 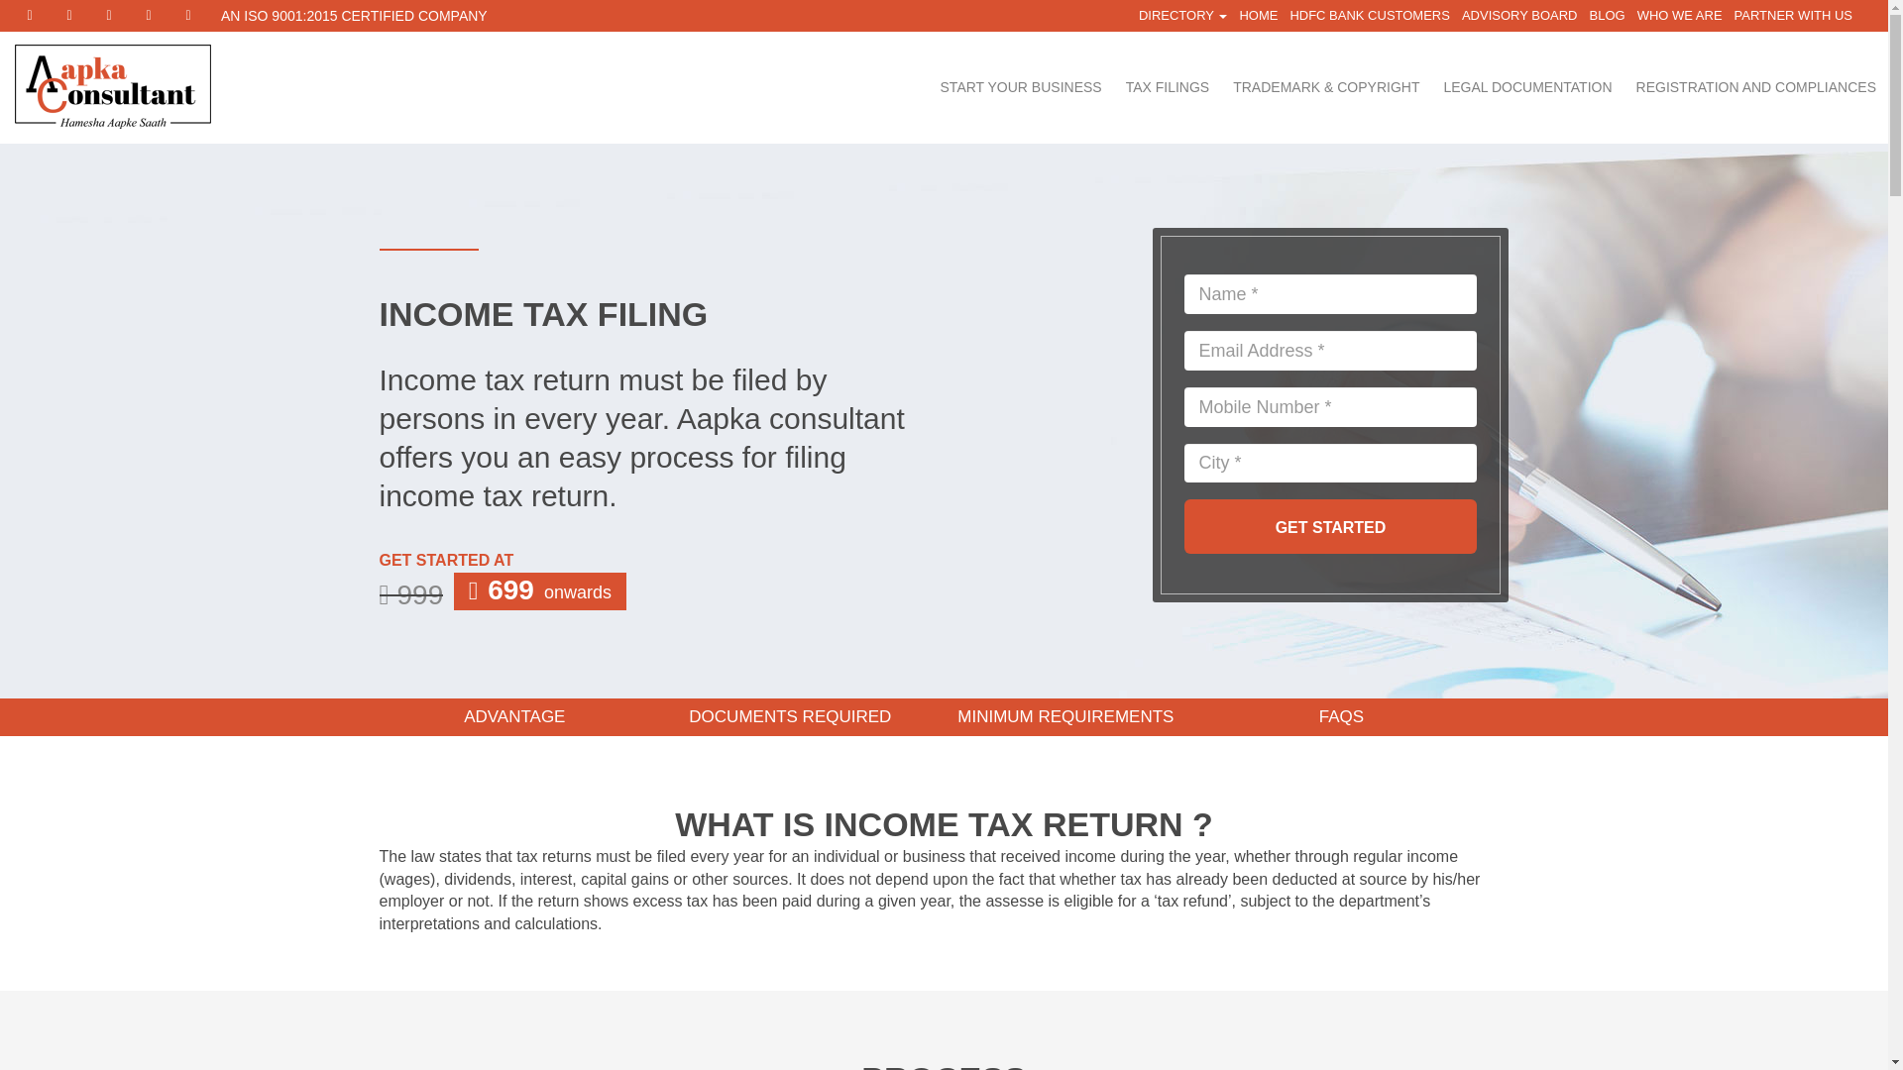 What do you see at coordinates (1182, 16) in the screenshot?
I see `DIRECTORY` at bounding box center [1182, 16].